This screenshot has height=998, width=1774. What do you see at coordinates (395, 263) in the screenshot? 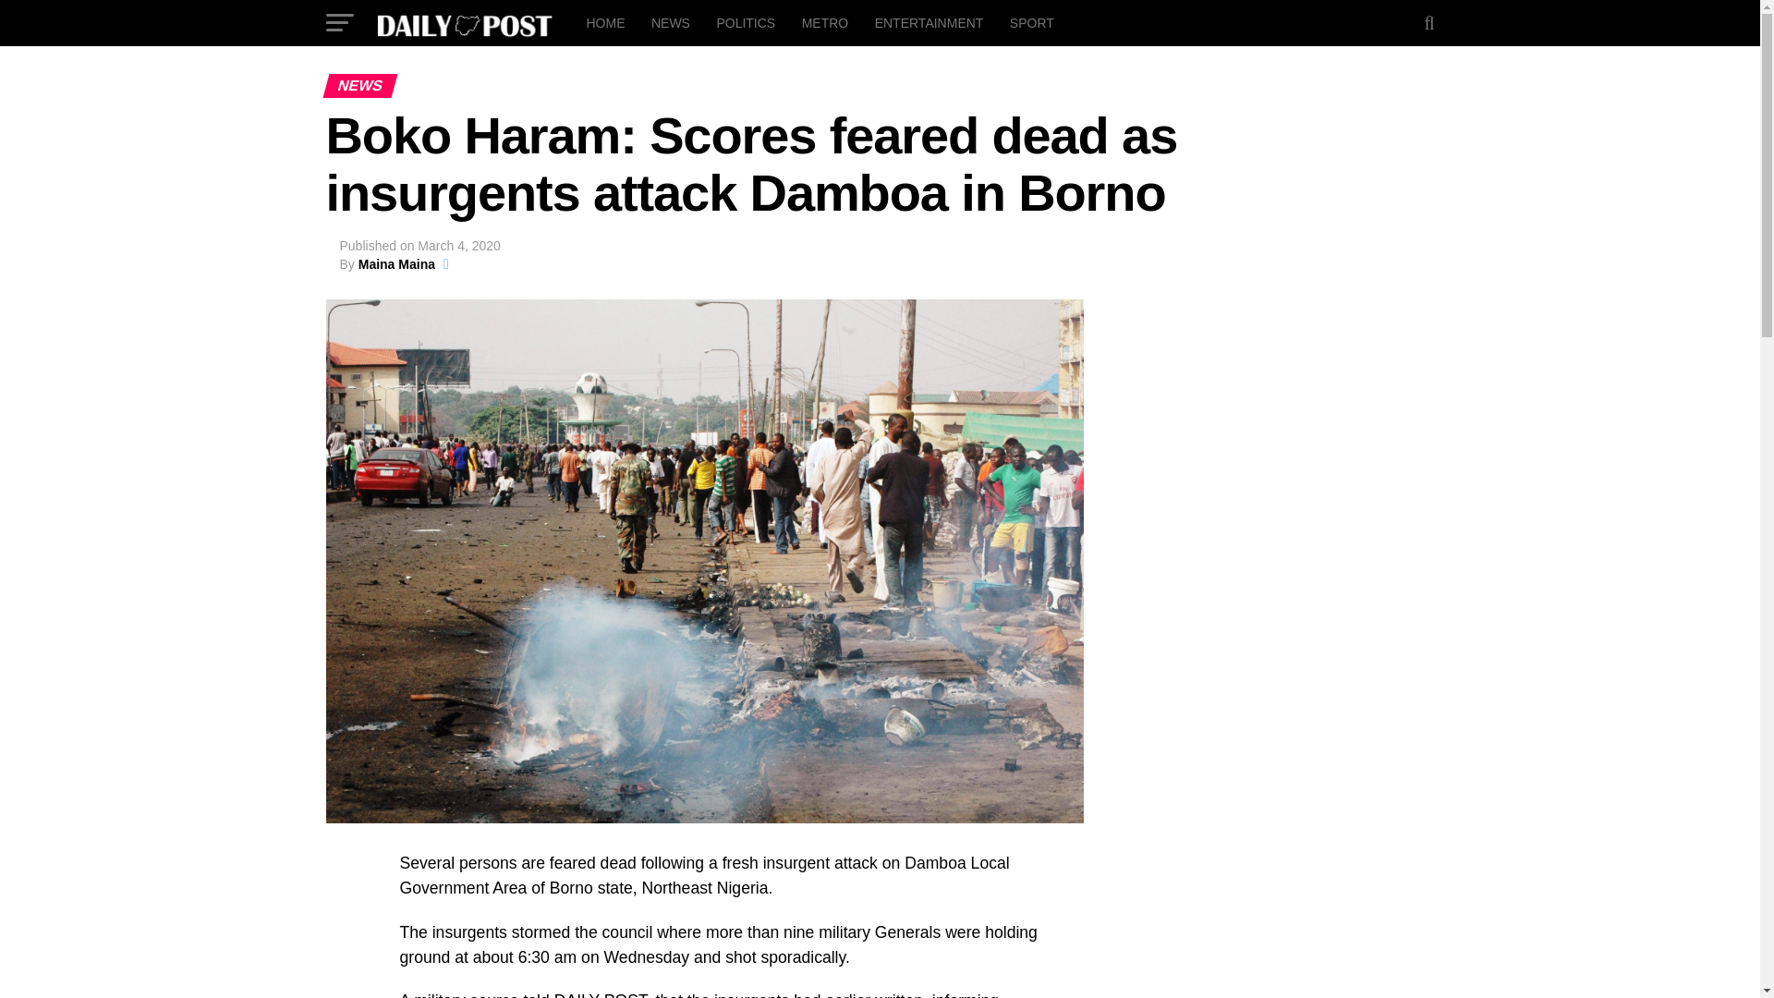
I see `Maina Maina` at bounding box center [395, 263].